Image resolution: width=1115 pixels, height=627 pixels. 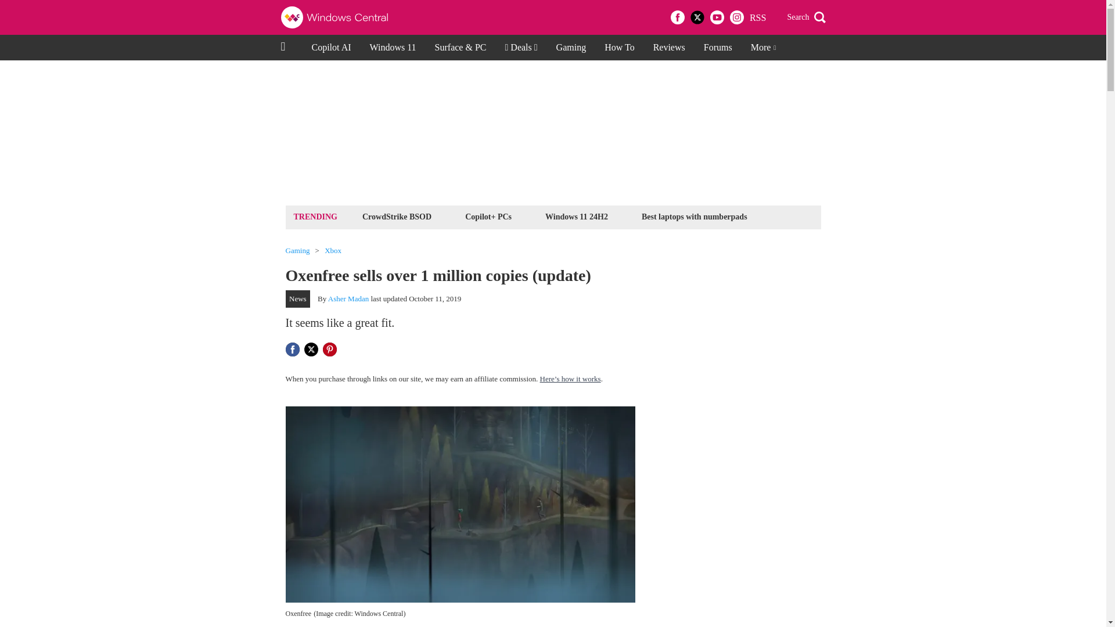 What do you see at coordinates (571, 48) in the screenshot?
I see `Gaming` at bounding box center [571, 48].